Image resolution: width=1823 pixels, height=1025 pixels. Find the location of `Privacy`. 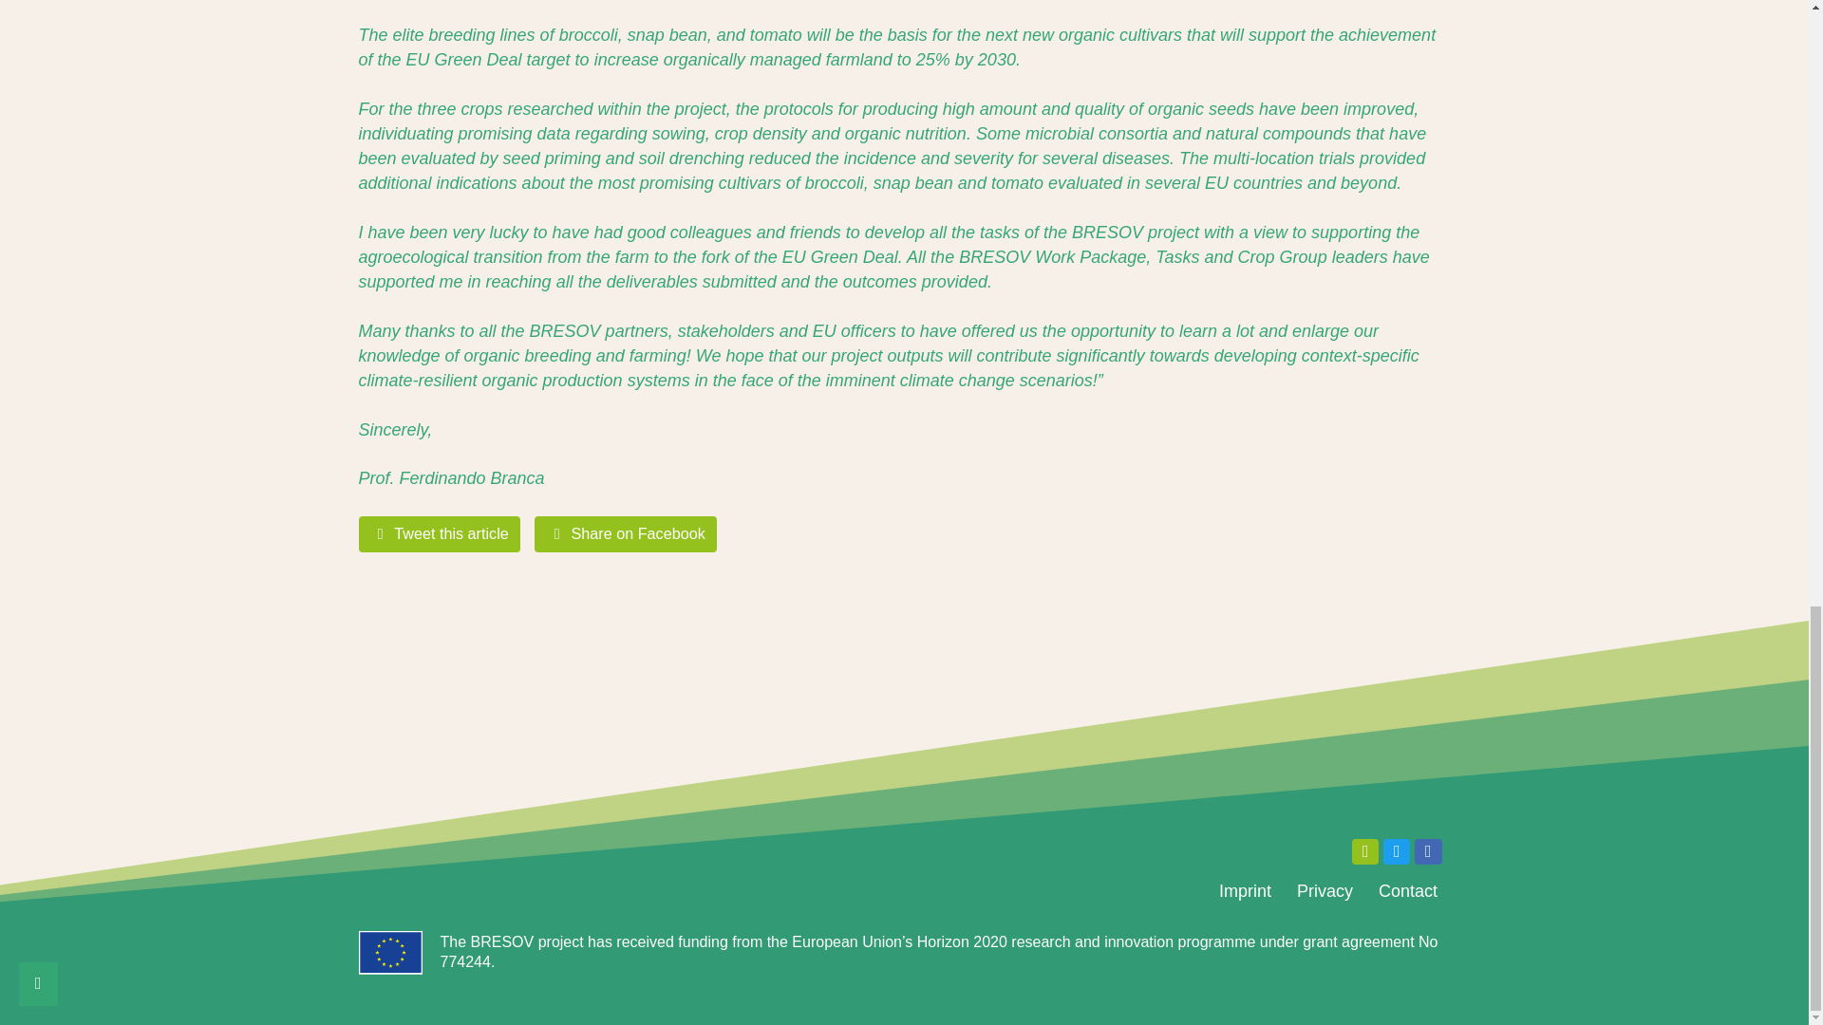

Privacy is located at coordinates (1324, 891).